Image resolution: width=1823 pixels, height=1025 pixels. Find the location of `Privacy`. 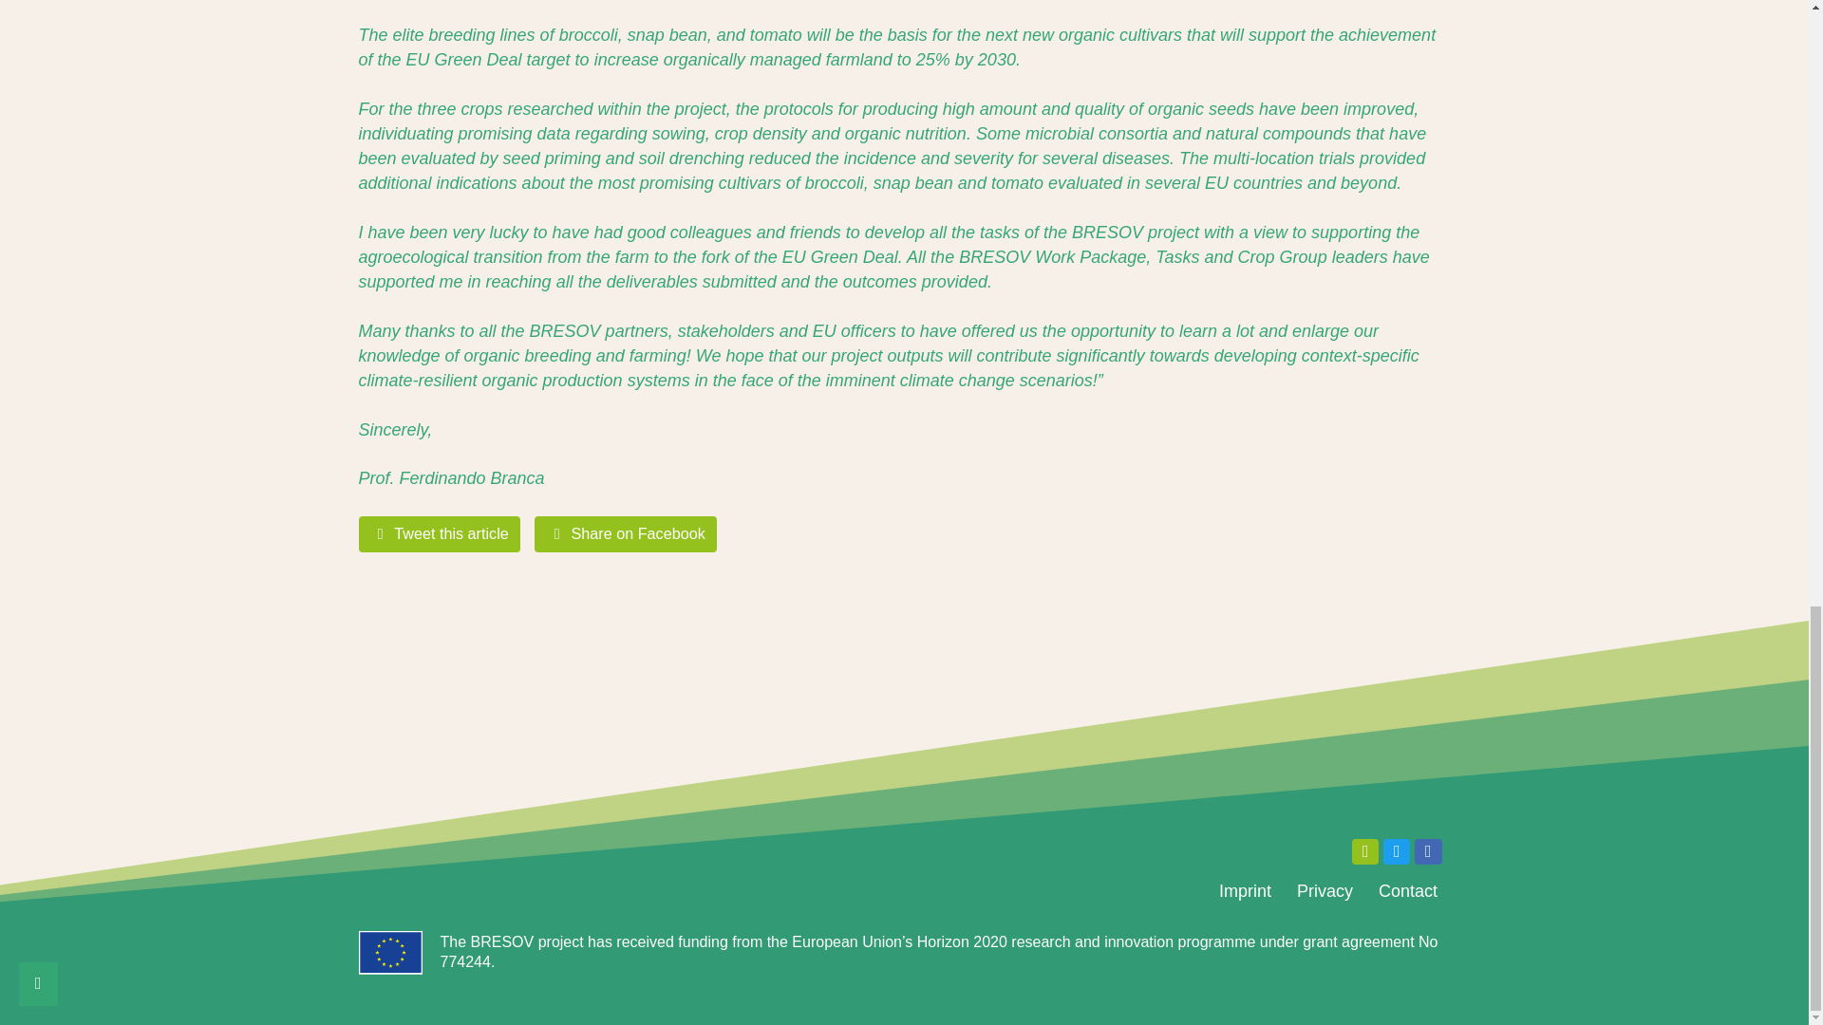

Privacy is located at coordinates (1324, 891).